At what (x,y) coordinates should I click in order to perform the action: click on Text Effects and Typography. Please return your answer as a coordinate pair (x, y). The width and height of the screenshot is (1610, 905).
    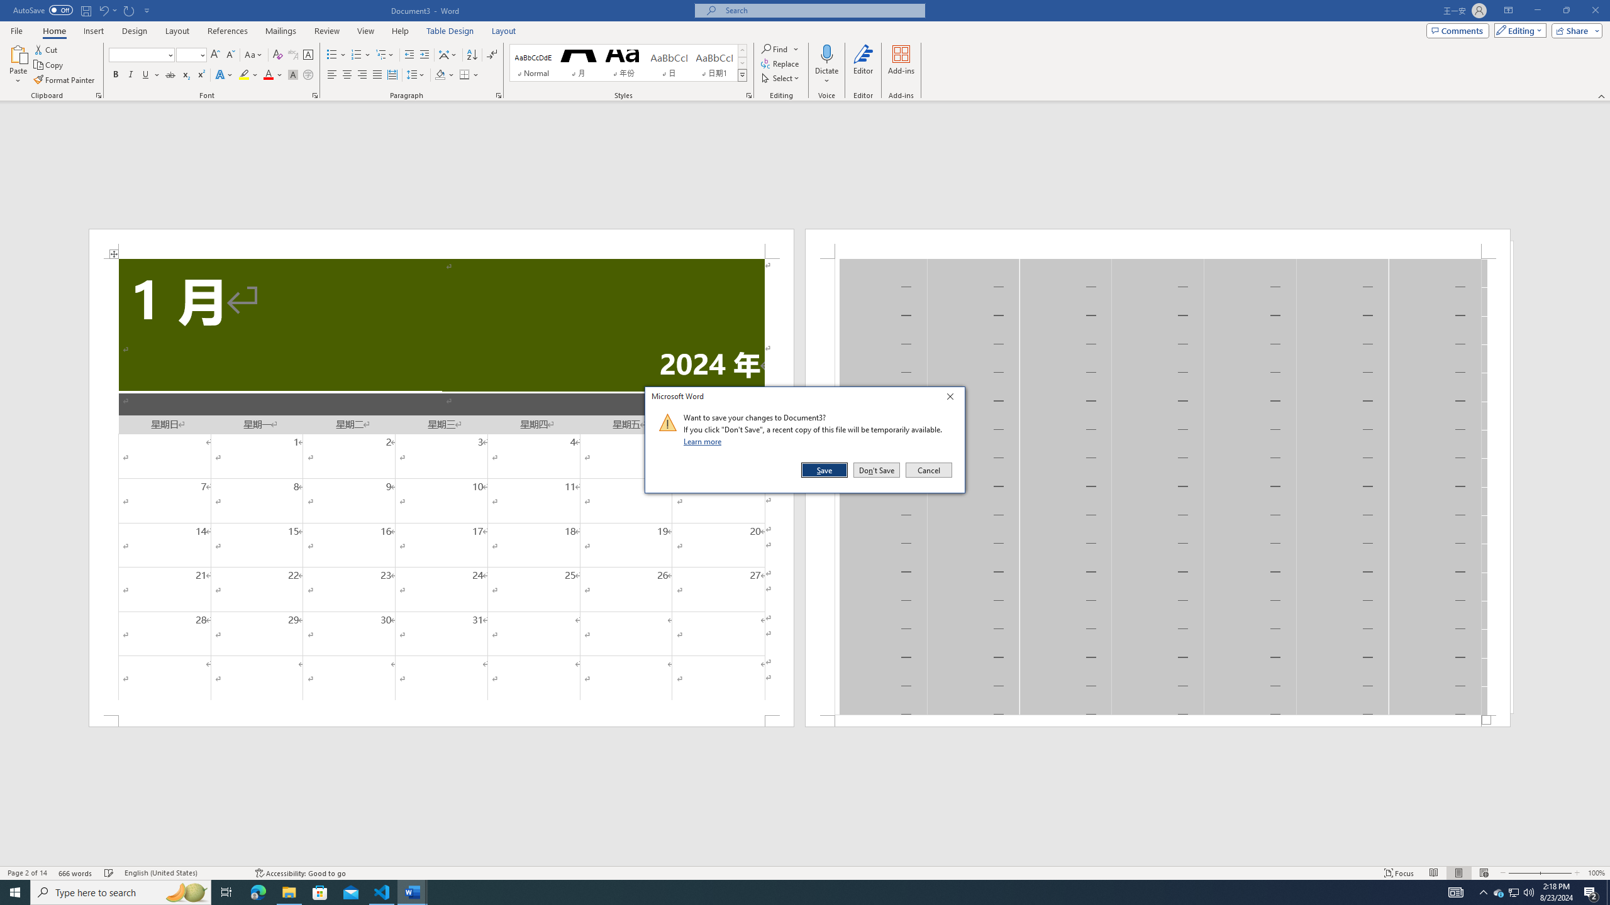
    Looking at the image, I should click on (223, 75).